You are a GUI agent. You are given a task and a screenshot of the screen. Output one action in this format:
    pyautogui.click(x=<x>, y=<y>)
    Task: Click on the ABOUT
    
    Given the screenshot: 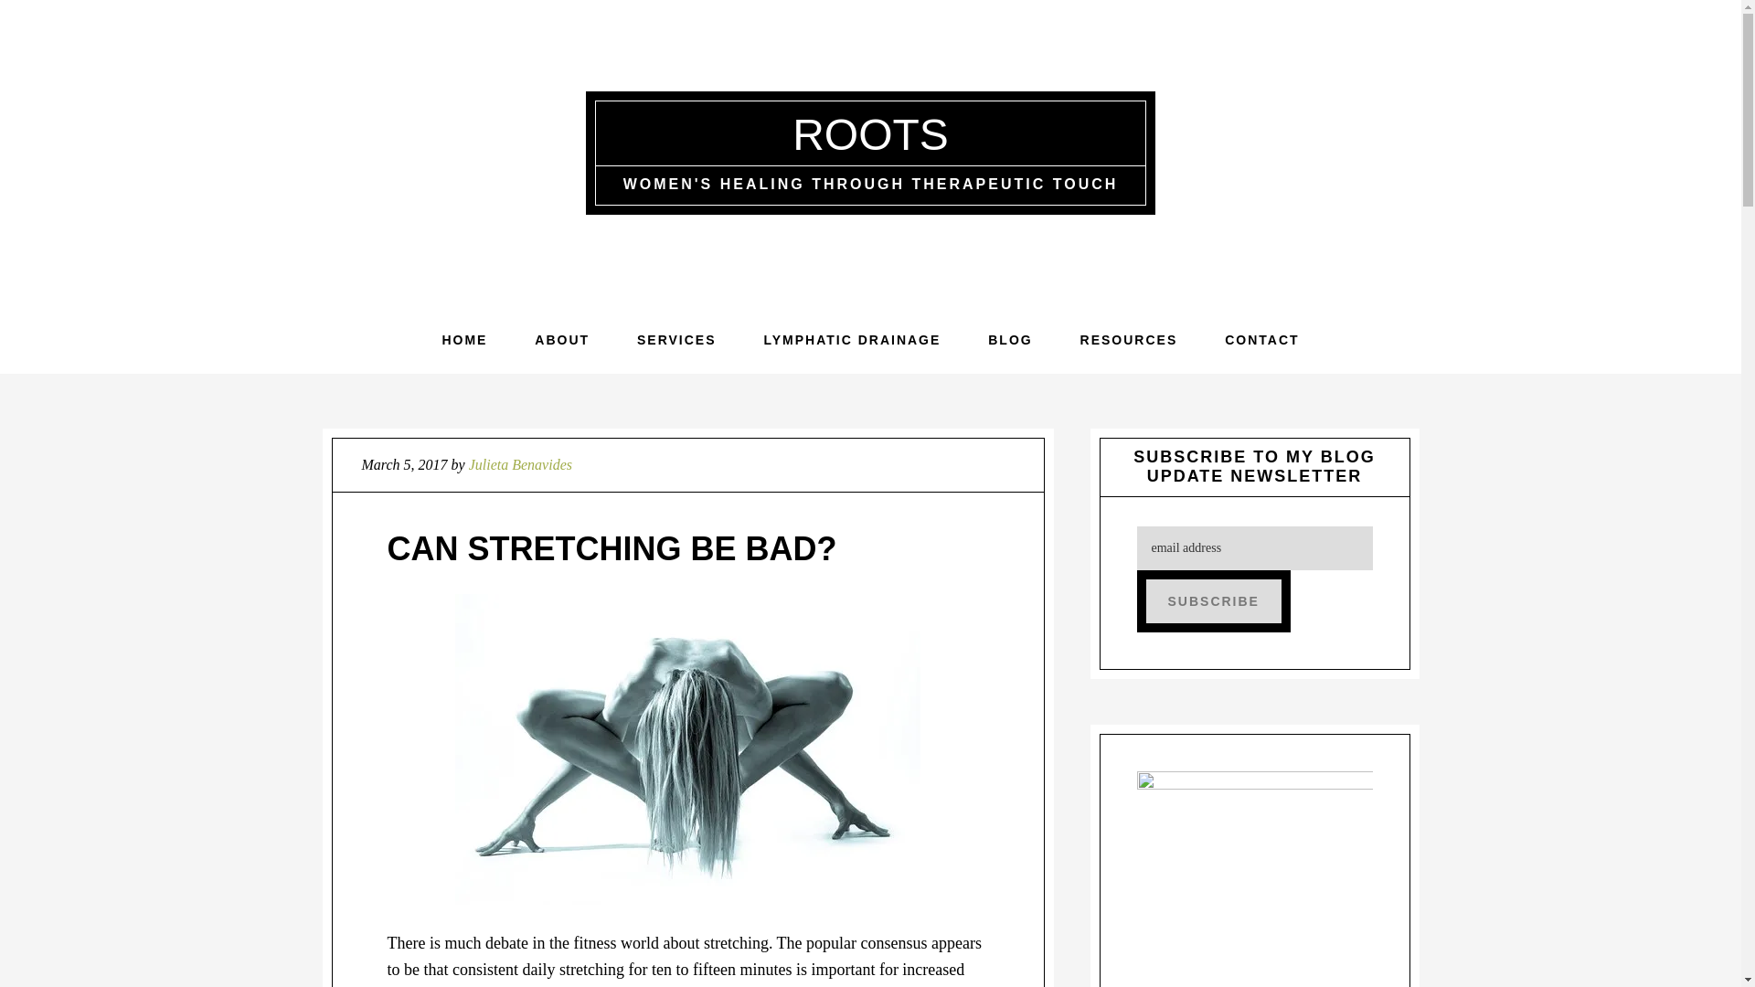 What is the action you would take?
    pyautogui.click(x=561, y=340)
    